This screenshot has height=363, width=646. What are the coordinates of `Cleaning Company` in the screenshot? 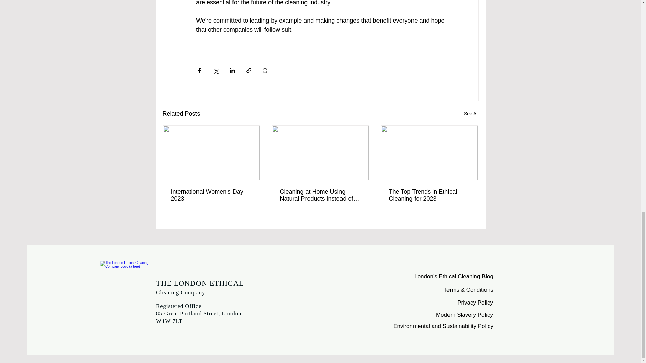 It's located at (180, 292).